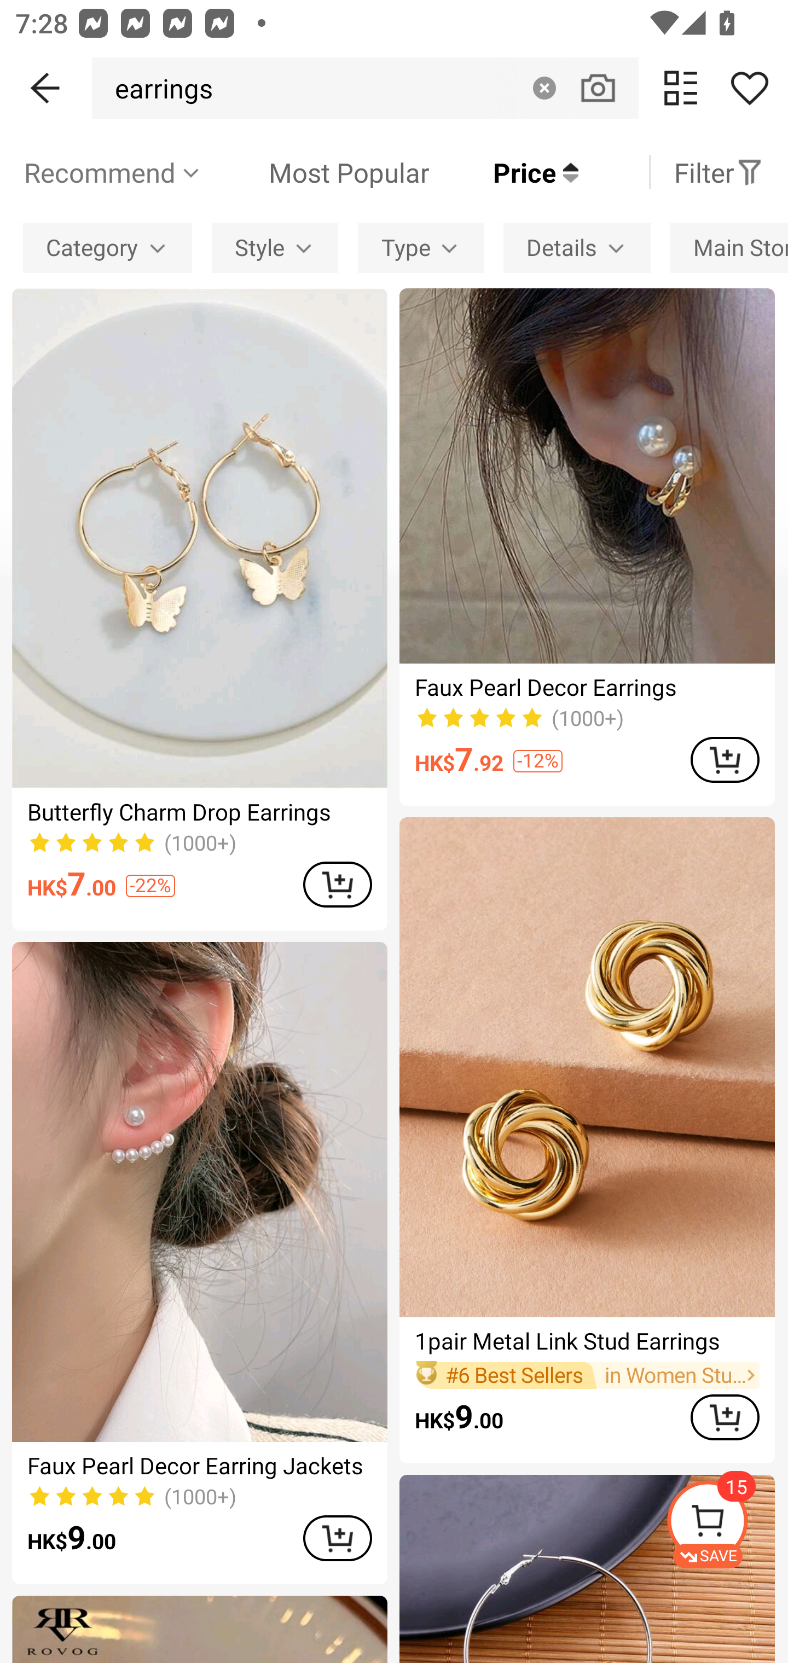 This screenshot has width=788, height=1663. Describe the element at coordinates (316, 172) in the screenshot. I see `Most Popular` at that location.